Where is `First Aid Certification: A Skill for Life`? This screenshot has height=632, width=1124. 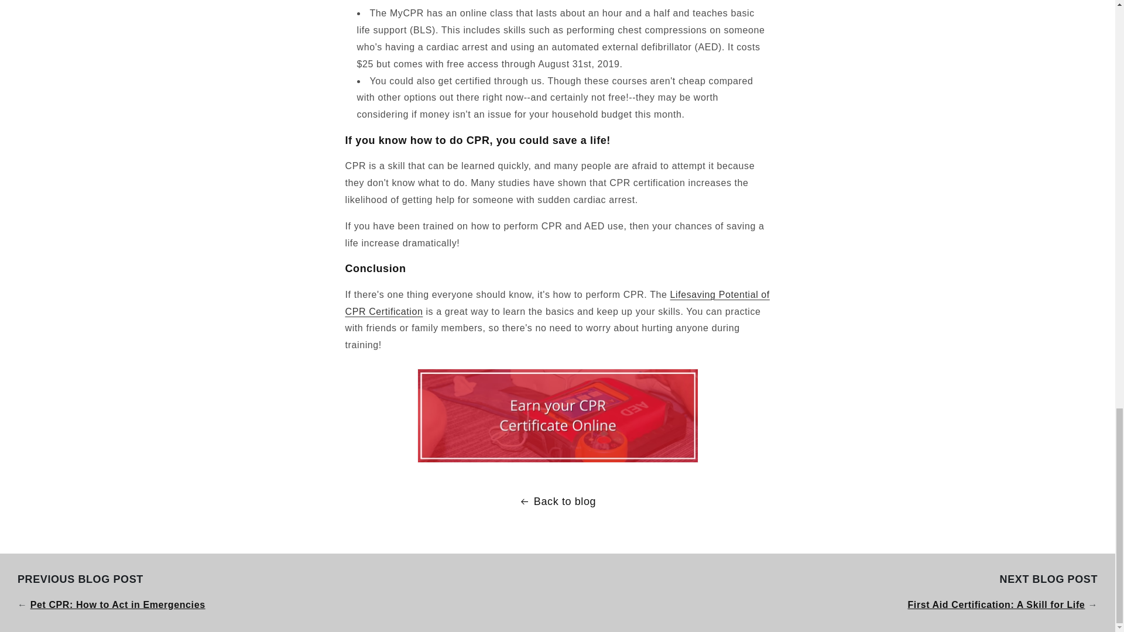
First Aid Certification: A Skill for Life is located at coordinates (995, 604).